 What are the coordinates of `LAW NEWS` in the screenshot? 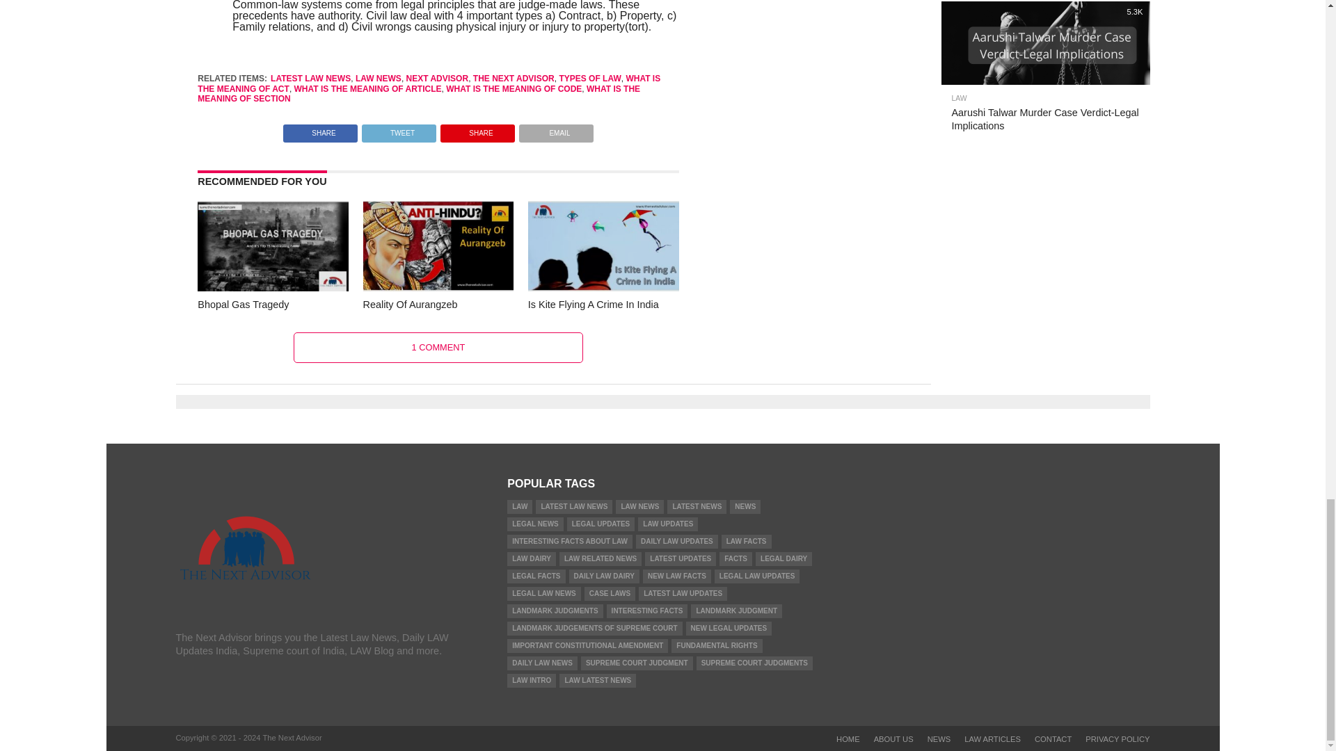 It's located at (379, 78).